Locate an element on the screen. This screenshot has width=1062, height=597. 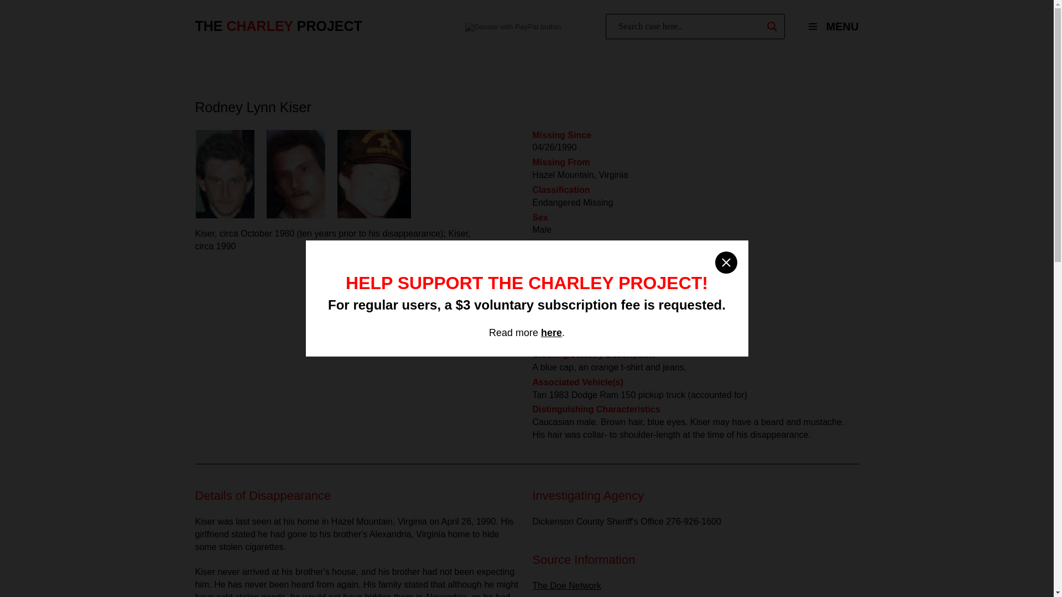
The Doe Network is located at coordinates (566, 585).